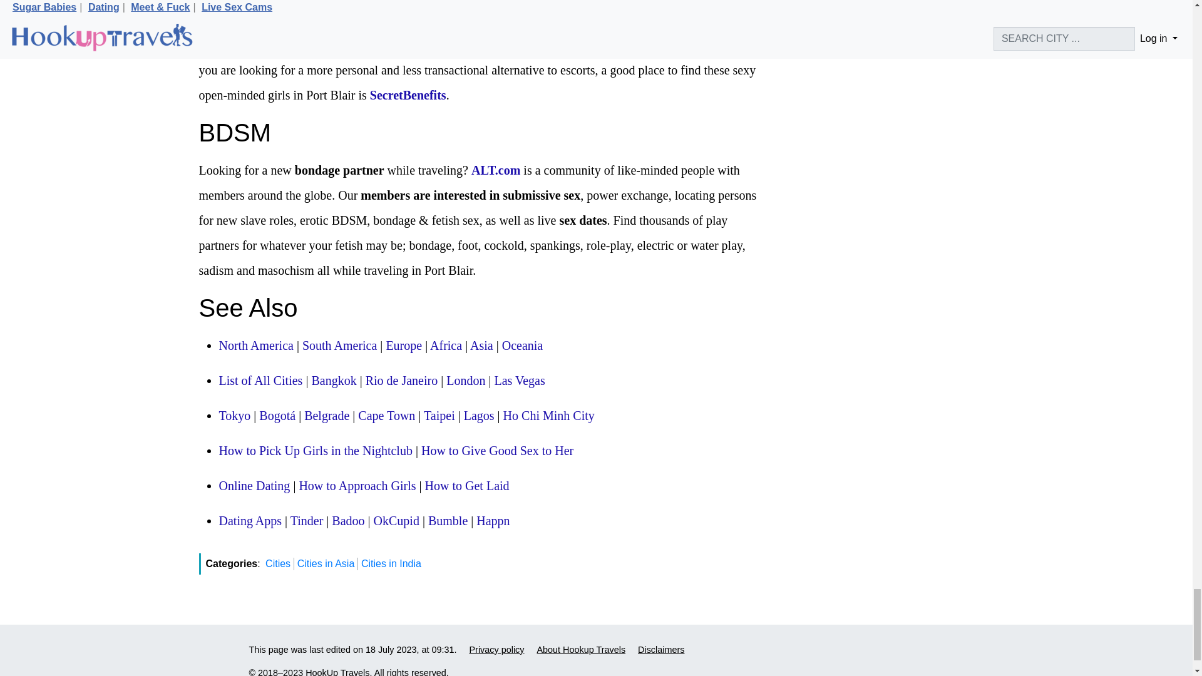 Image resolution: width=1202 pixels, height=676 pixels. Describe the element at coordinates (466, 381) in the screenshot. I see `London` at that location.